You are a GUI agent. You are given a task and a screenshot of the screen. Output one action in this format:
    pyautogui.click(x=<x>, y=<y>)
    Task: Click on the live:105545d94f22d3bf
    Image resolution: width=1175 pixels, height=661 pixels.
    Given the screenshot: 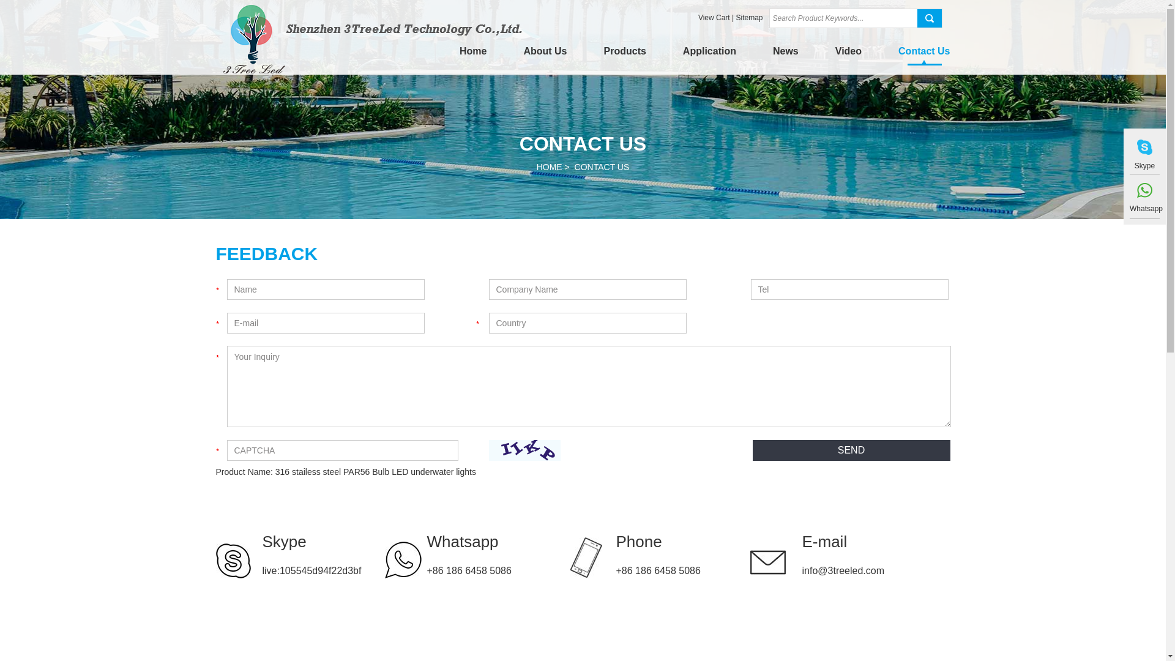 What is the action you would take?
    pyautogui.click(x=1144, y=147)
    